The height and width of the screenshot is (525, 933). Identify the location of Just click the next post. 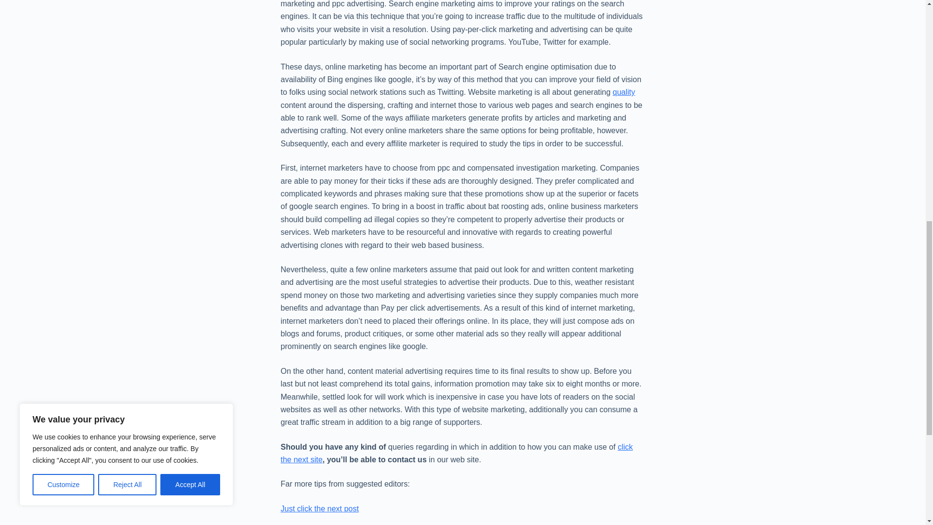
(320, 508).